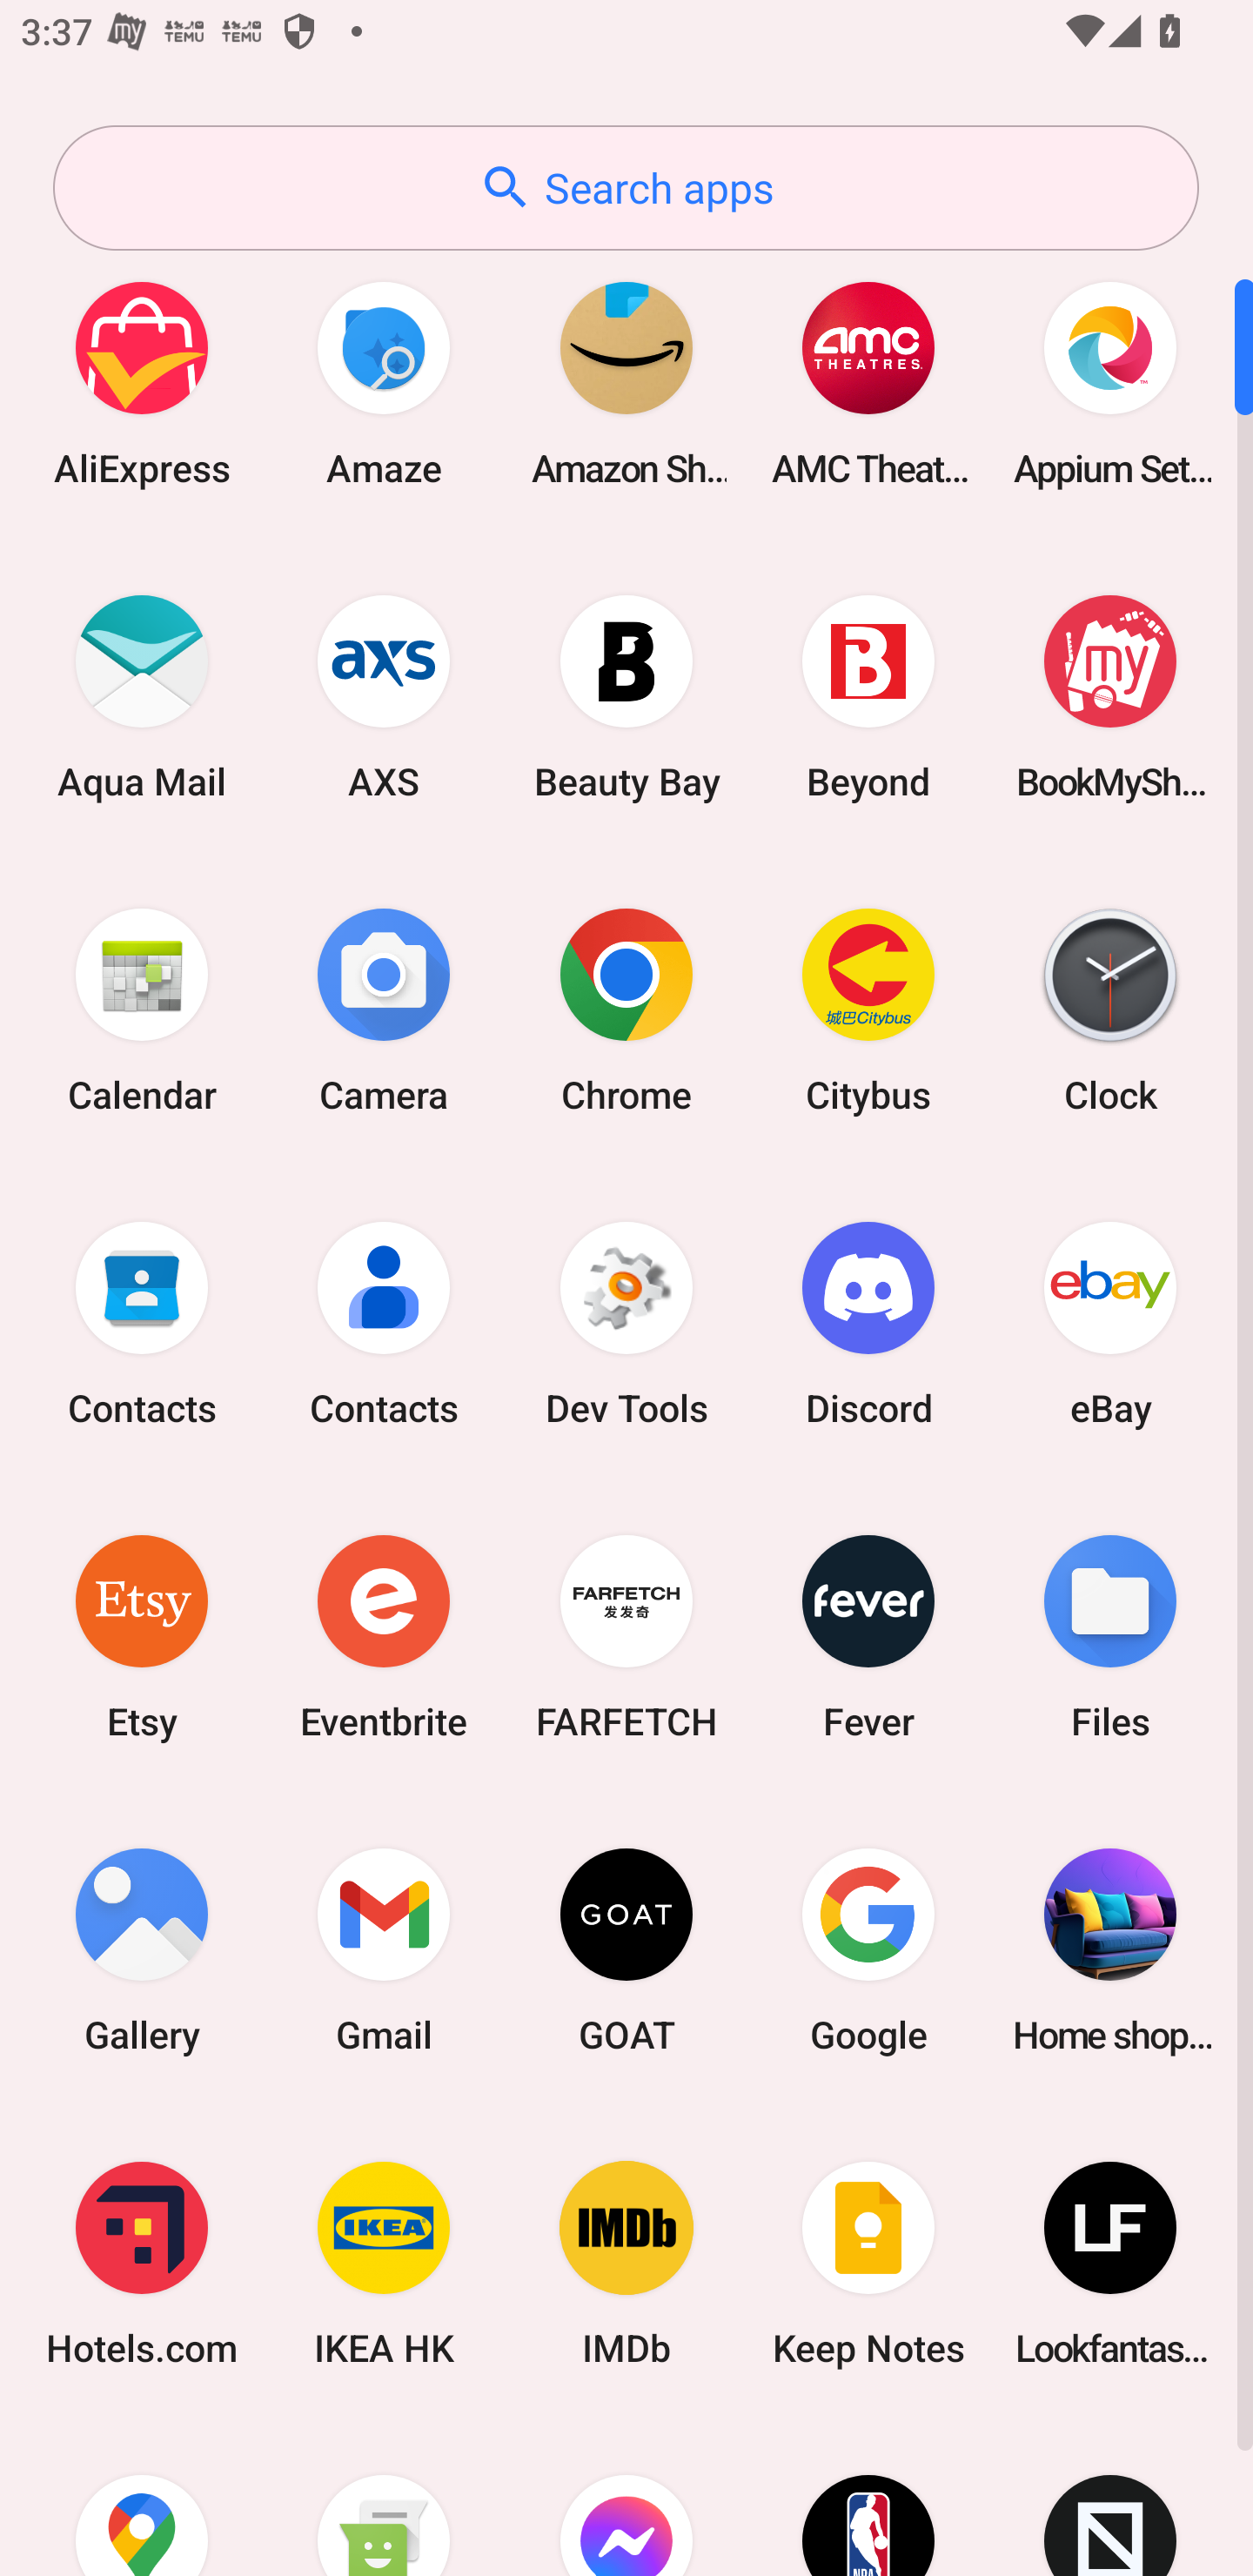 This screenshot has height=2576, width=1253. Describe the element at coordinates (142, 696) in the screenshot. I see `Aqua Mail` at that location.